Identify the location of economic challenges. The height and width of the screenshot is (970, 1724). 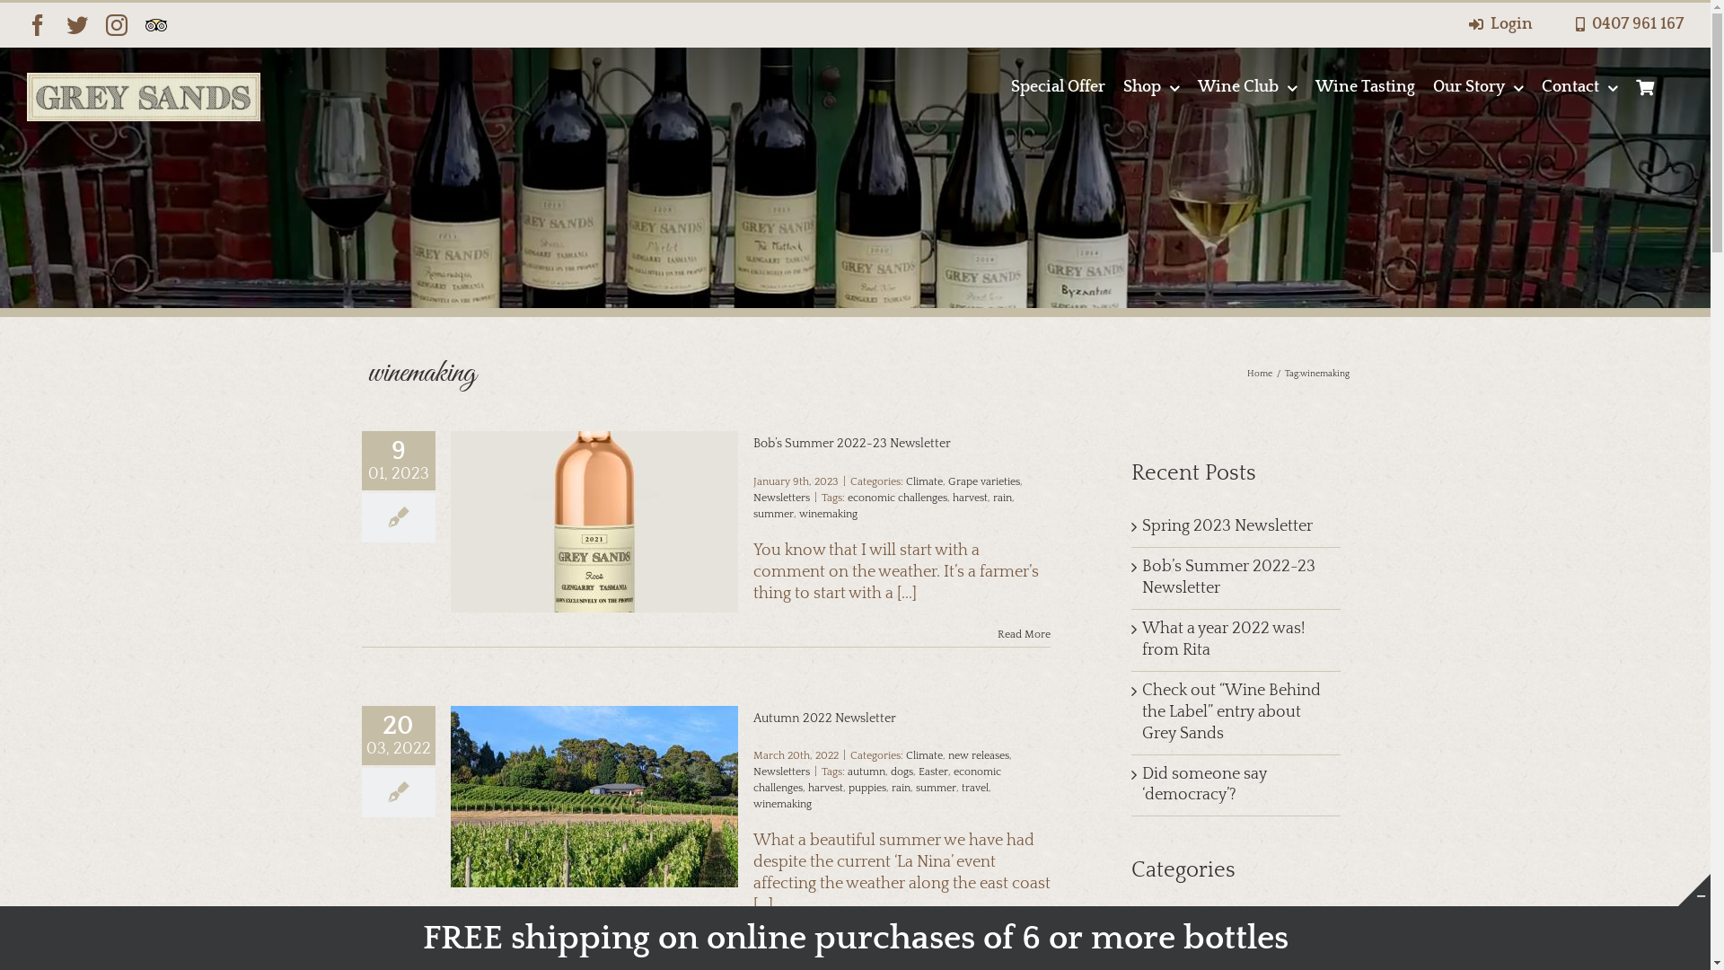
(898, 498).